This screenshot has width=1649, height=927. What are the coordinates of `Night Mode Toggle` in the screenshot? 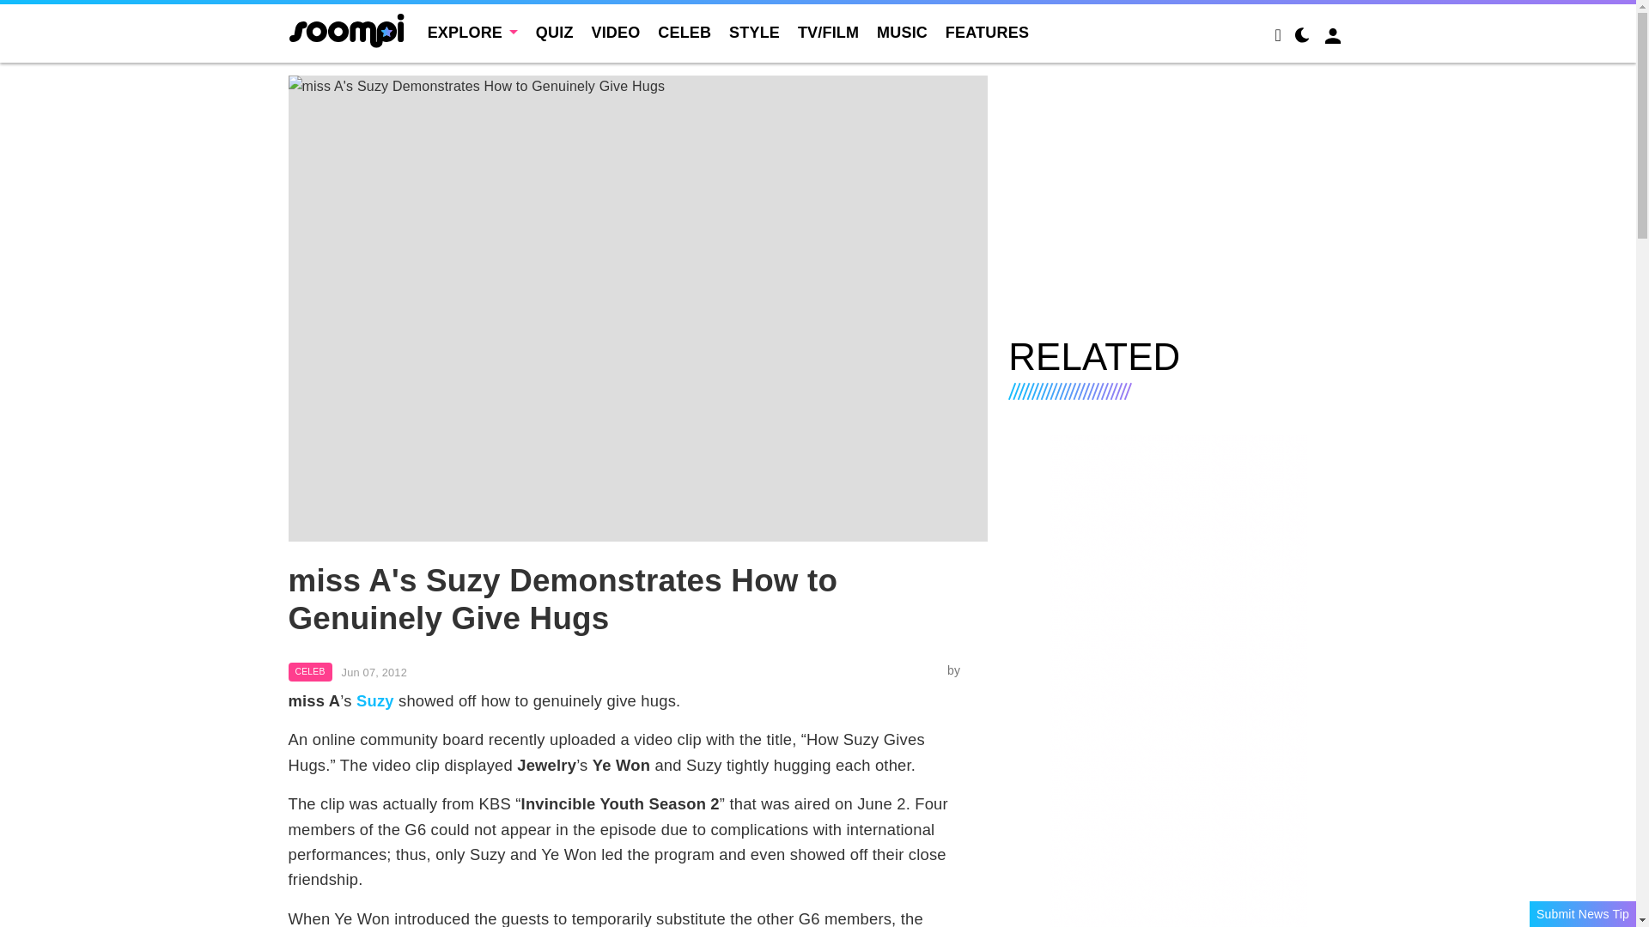 It's located at (1302, 38).